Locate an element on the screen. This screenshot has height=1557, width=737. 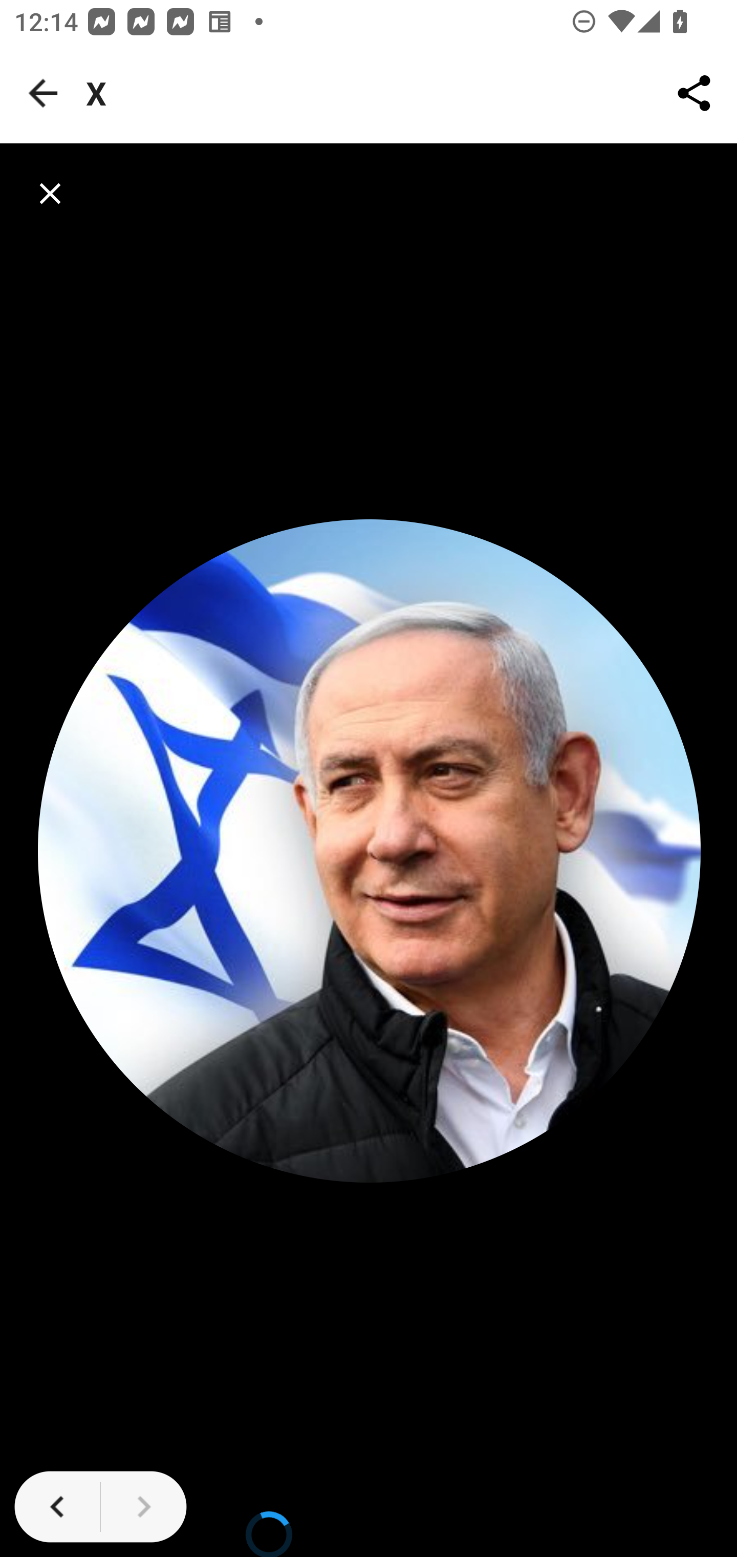
Close is located at coordinates (50, 194).